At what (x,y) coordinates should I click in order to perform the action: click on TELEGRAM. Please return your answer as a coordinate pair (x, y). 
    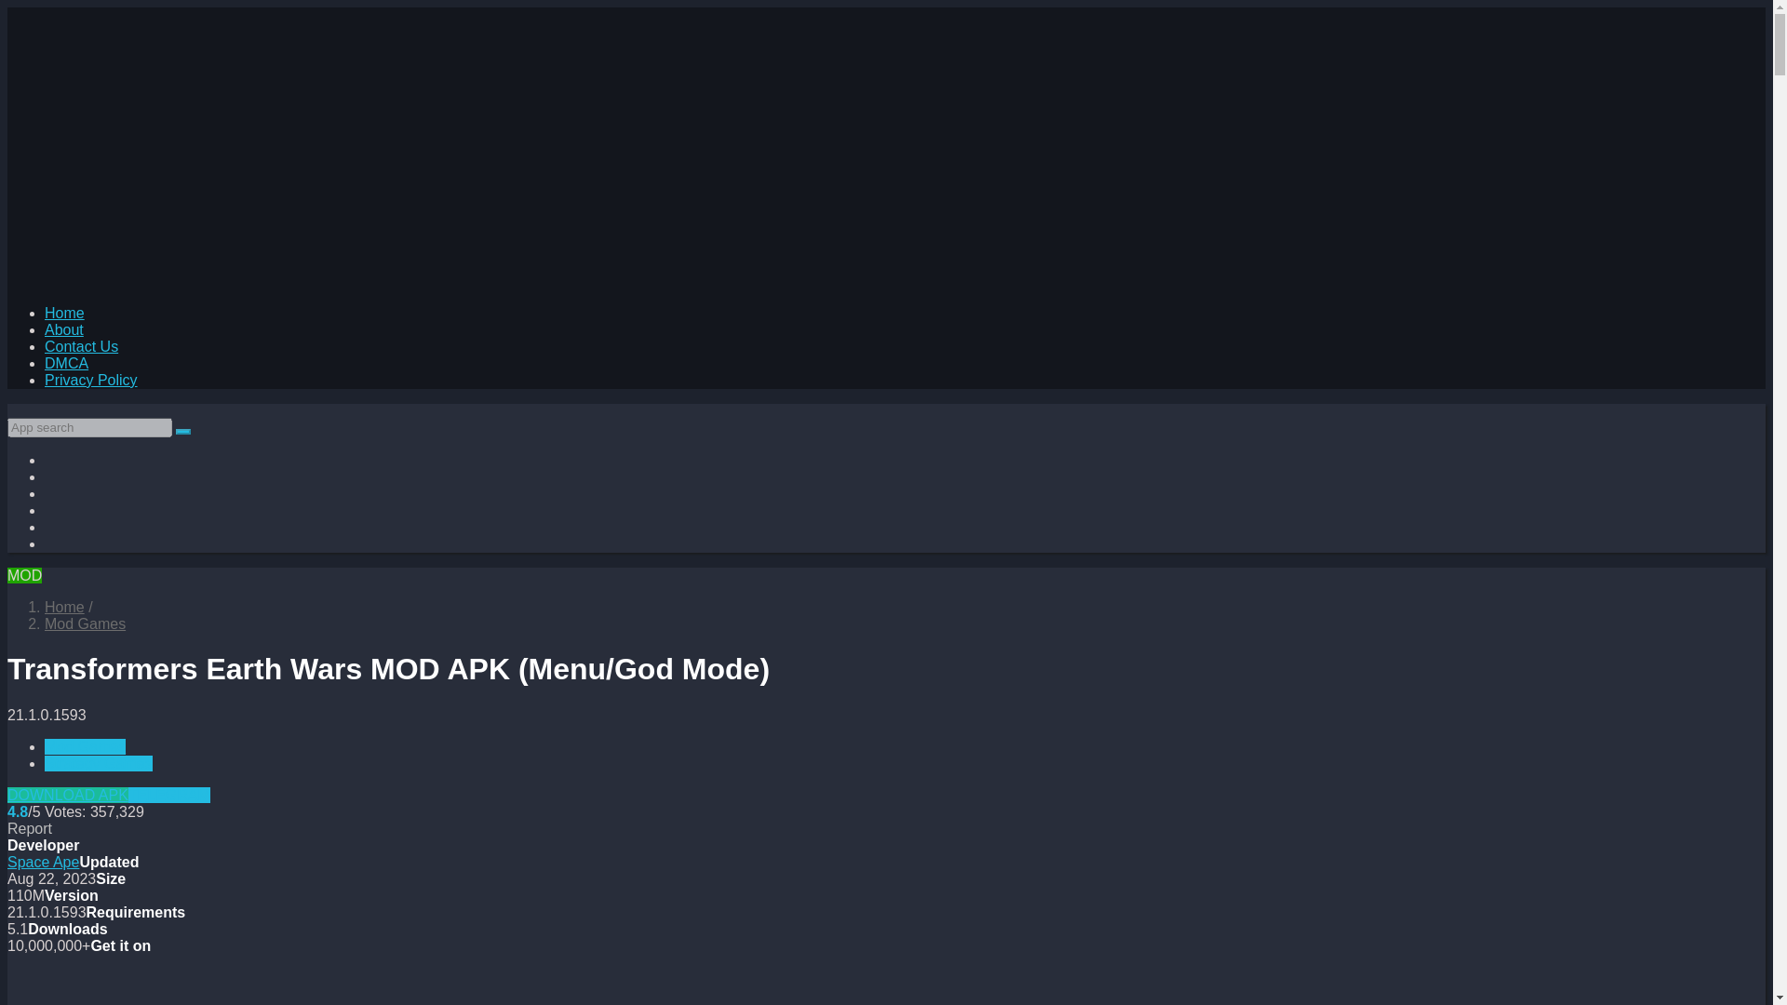
    Looking at the image, I should click on (169, 795).